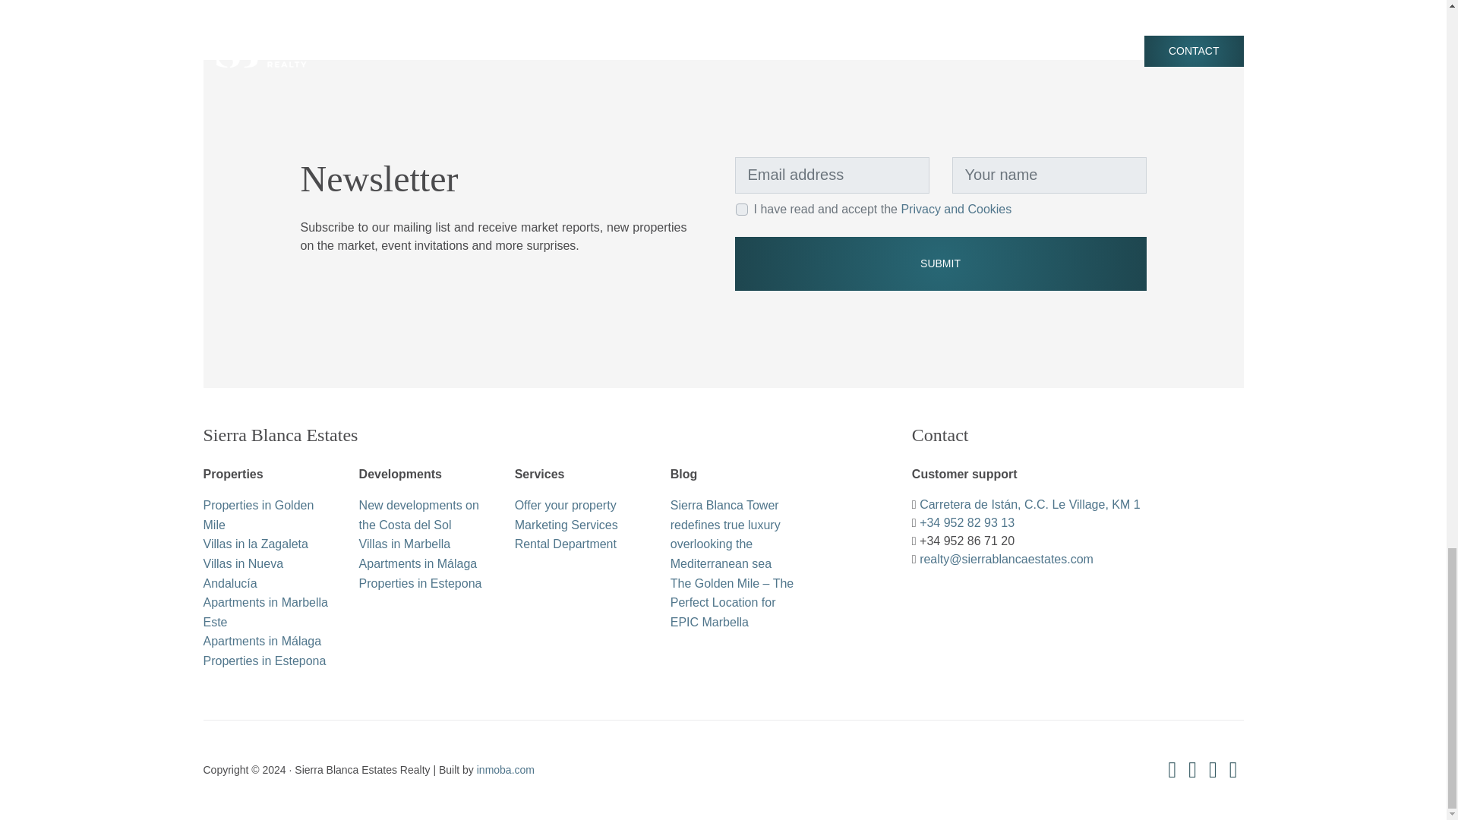  I want to click on Sierra Blanca Estates Phone, so click(967, 522).